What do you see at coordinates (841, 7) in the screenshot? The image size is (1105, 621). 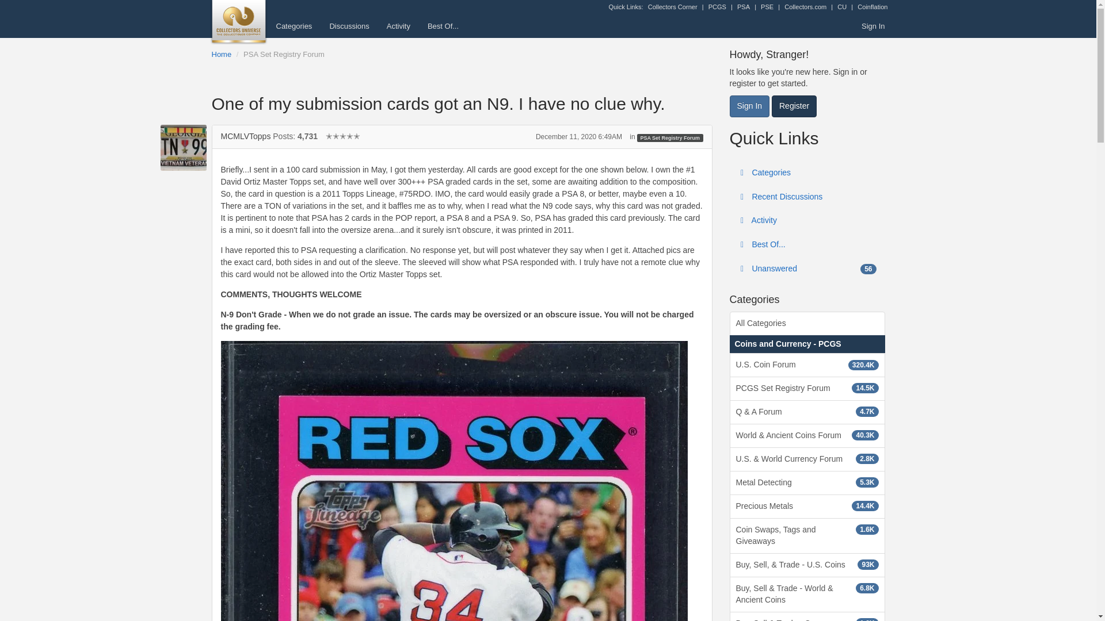 I see `CU` at bounding box center [841, 7].